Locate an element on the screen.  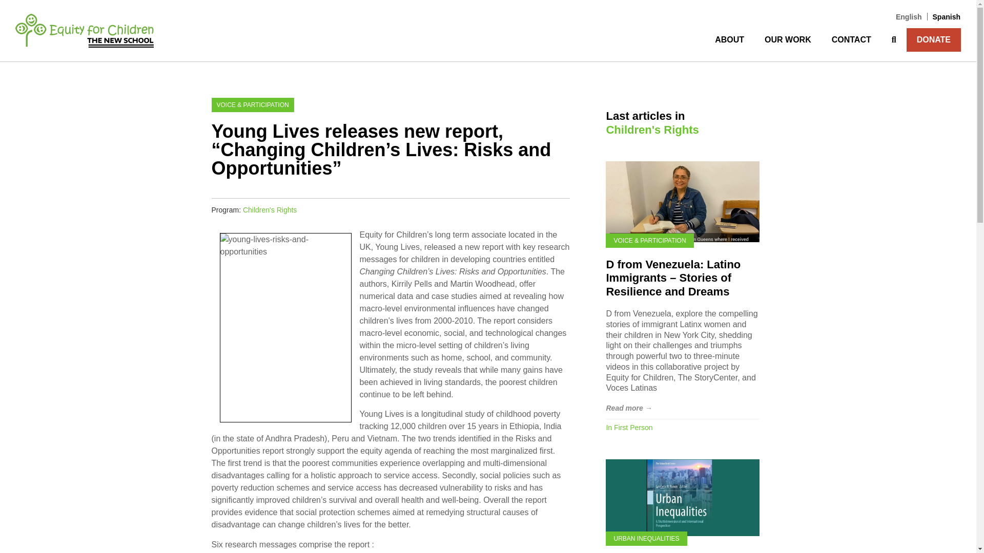
DONATE is located at coordinates (934, 40).